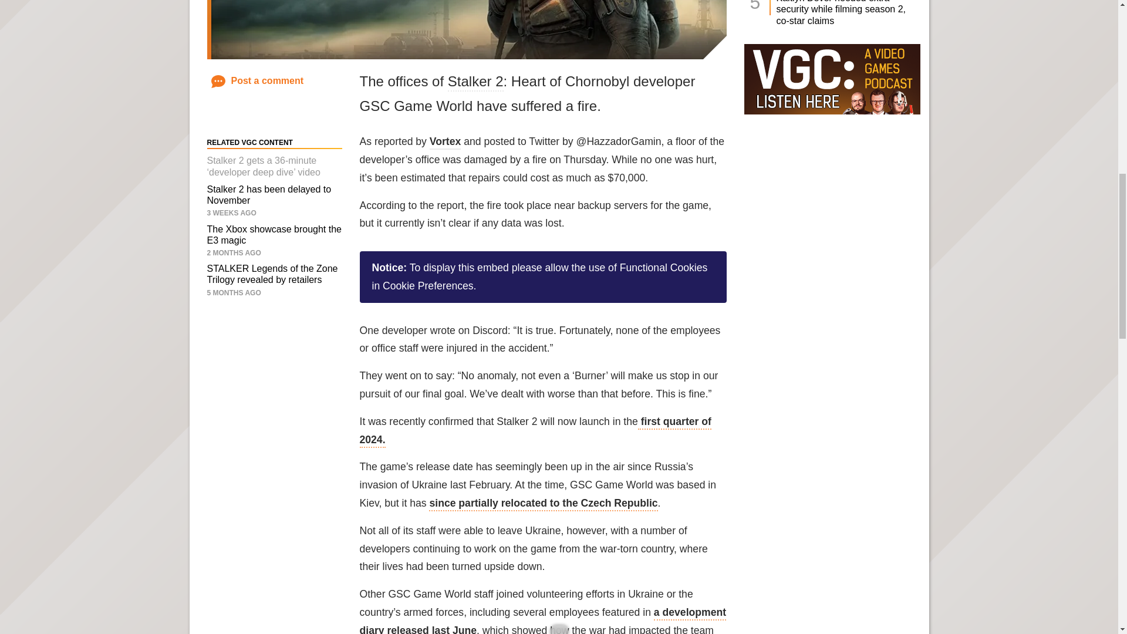  What do you see at coordinates (475, 82) in the screenshot?
I see `Stalker 2` at bounding box center [475, 82].